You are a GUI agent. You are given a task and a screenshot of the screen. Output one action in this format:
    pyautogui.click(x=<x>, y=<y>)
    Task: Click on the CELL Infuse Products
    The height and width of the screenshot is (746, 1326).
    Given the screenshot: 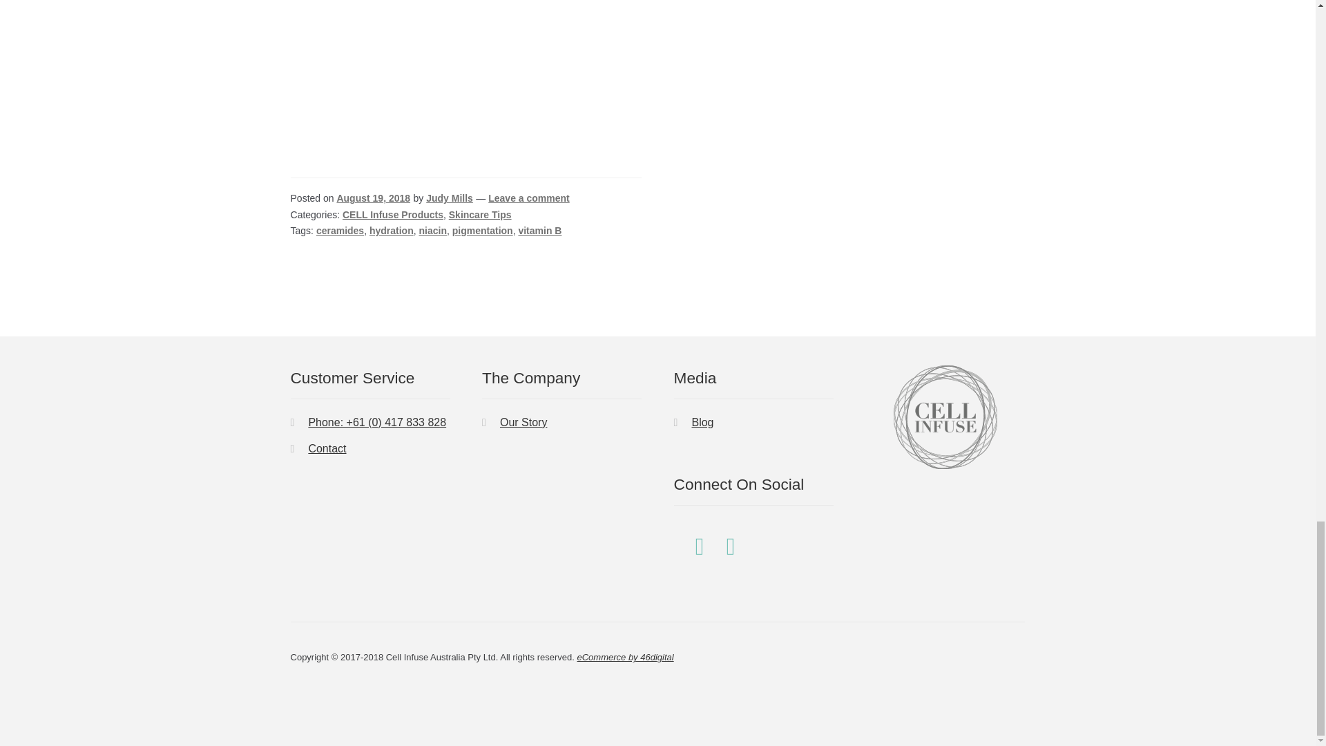 What is the action you would take?
    pyautogui.click(x=392, y=214)
    